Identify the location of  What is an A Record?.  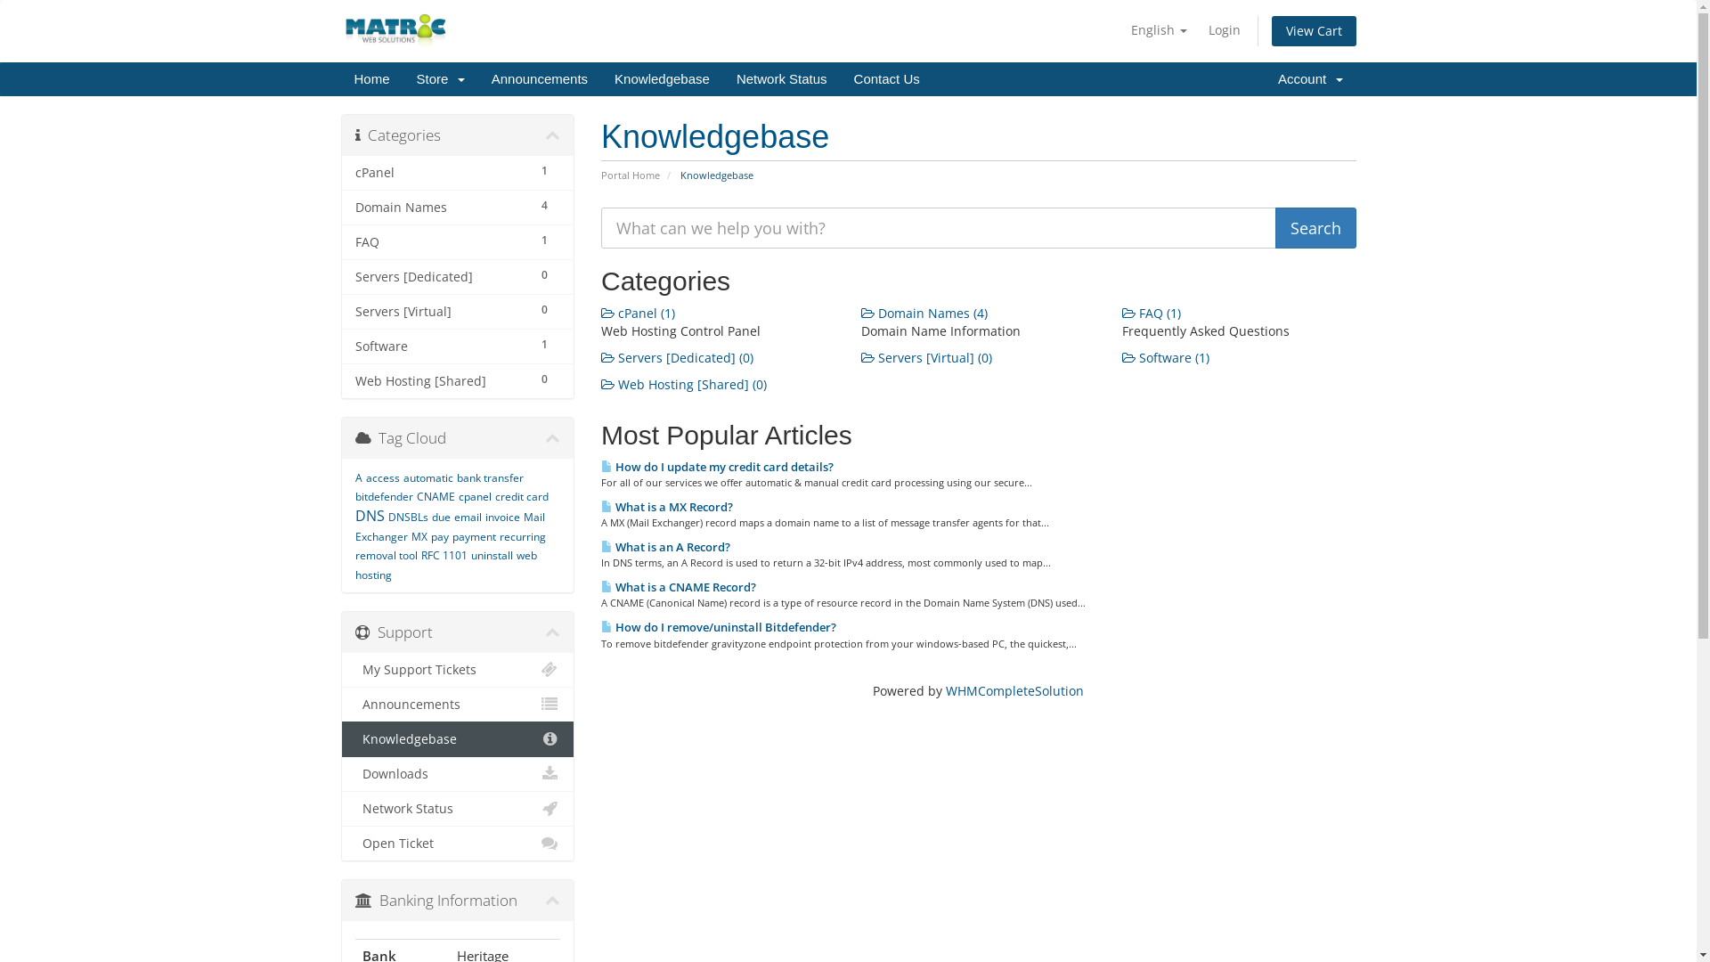
(666, 547).